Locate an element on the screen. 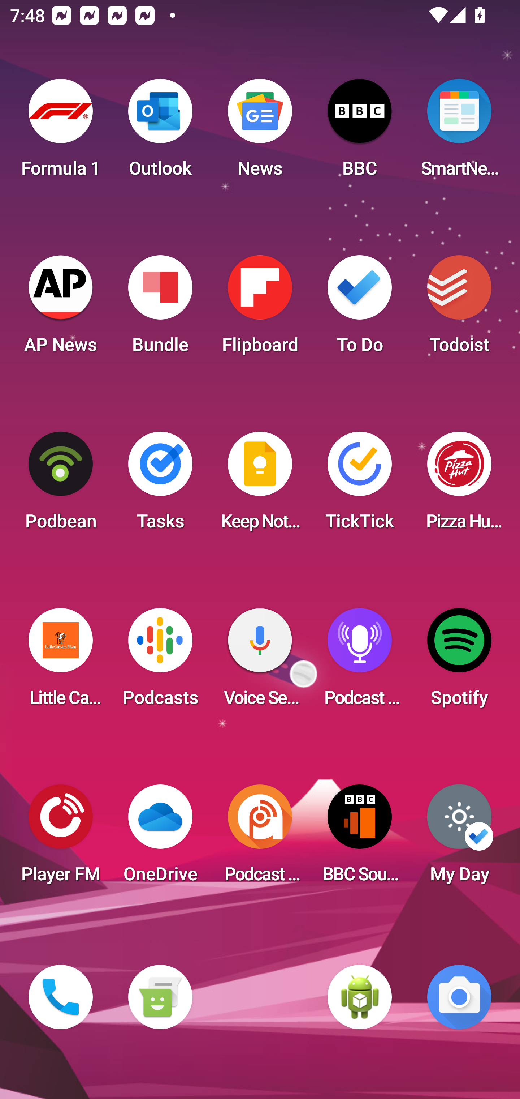 The image size is (520, 1099). Bundle is located at coordinates (160, 309).